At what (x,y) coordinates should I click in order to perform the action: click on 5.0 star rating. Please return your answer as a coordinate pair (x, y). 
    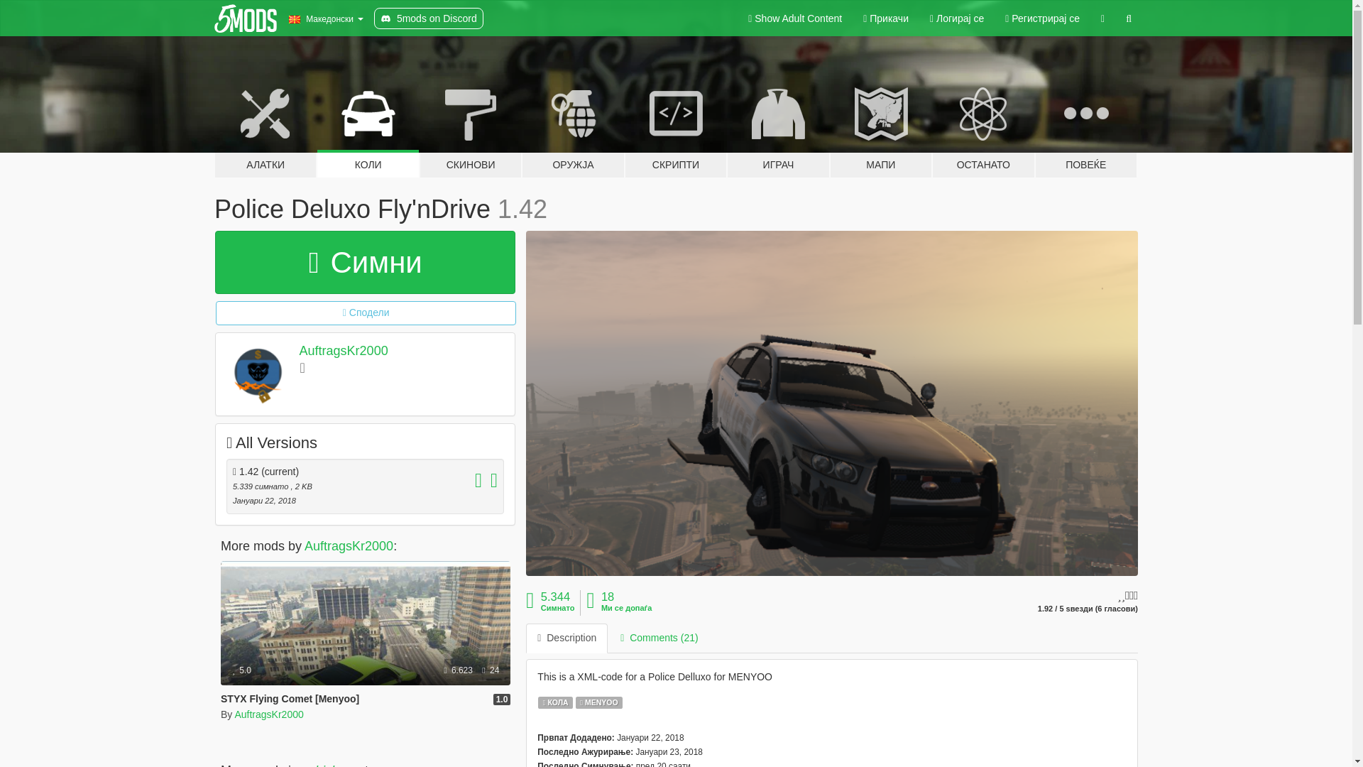
    Looking at the image, I should click on (241, 670).